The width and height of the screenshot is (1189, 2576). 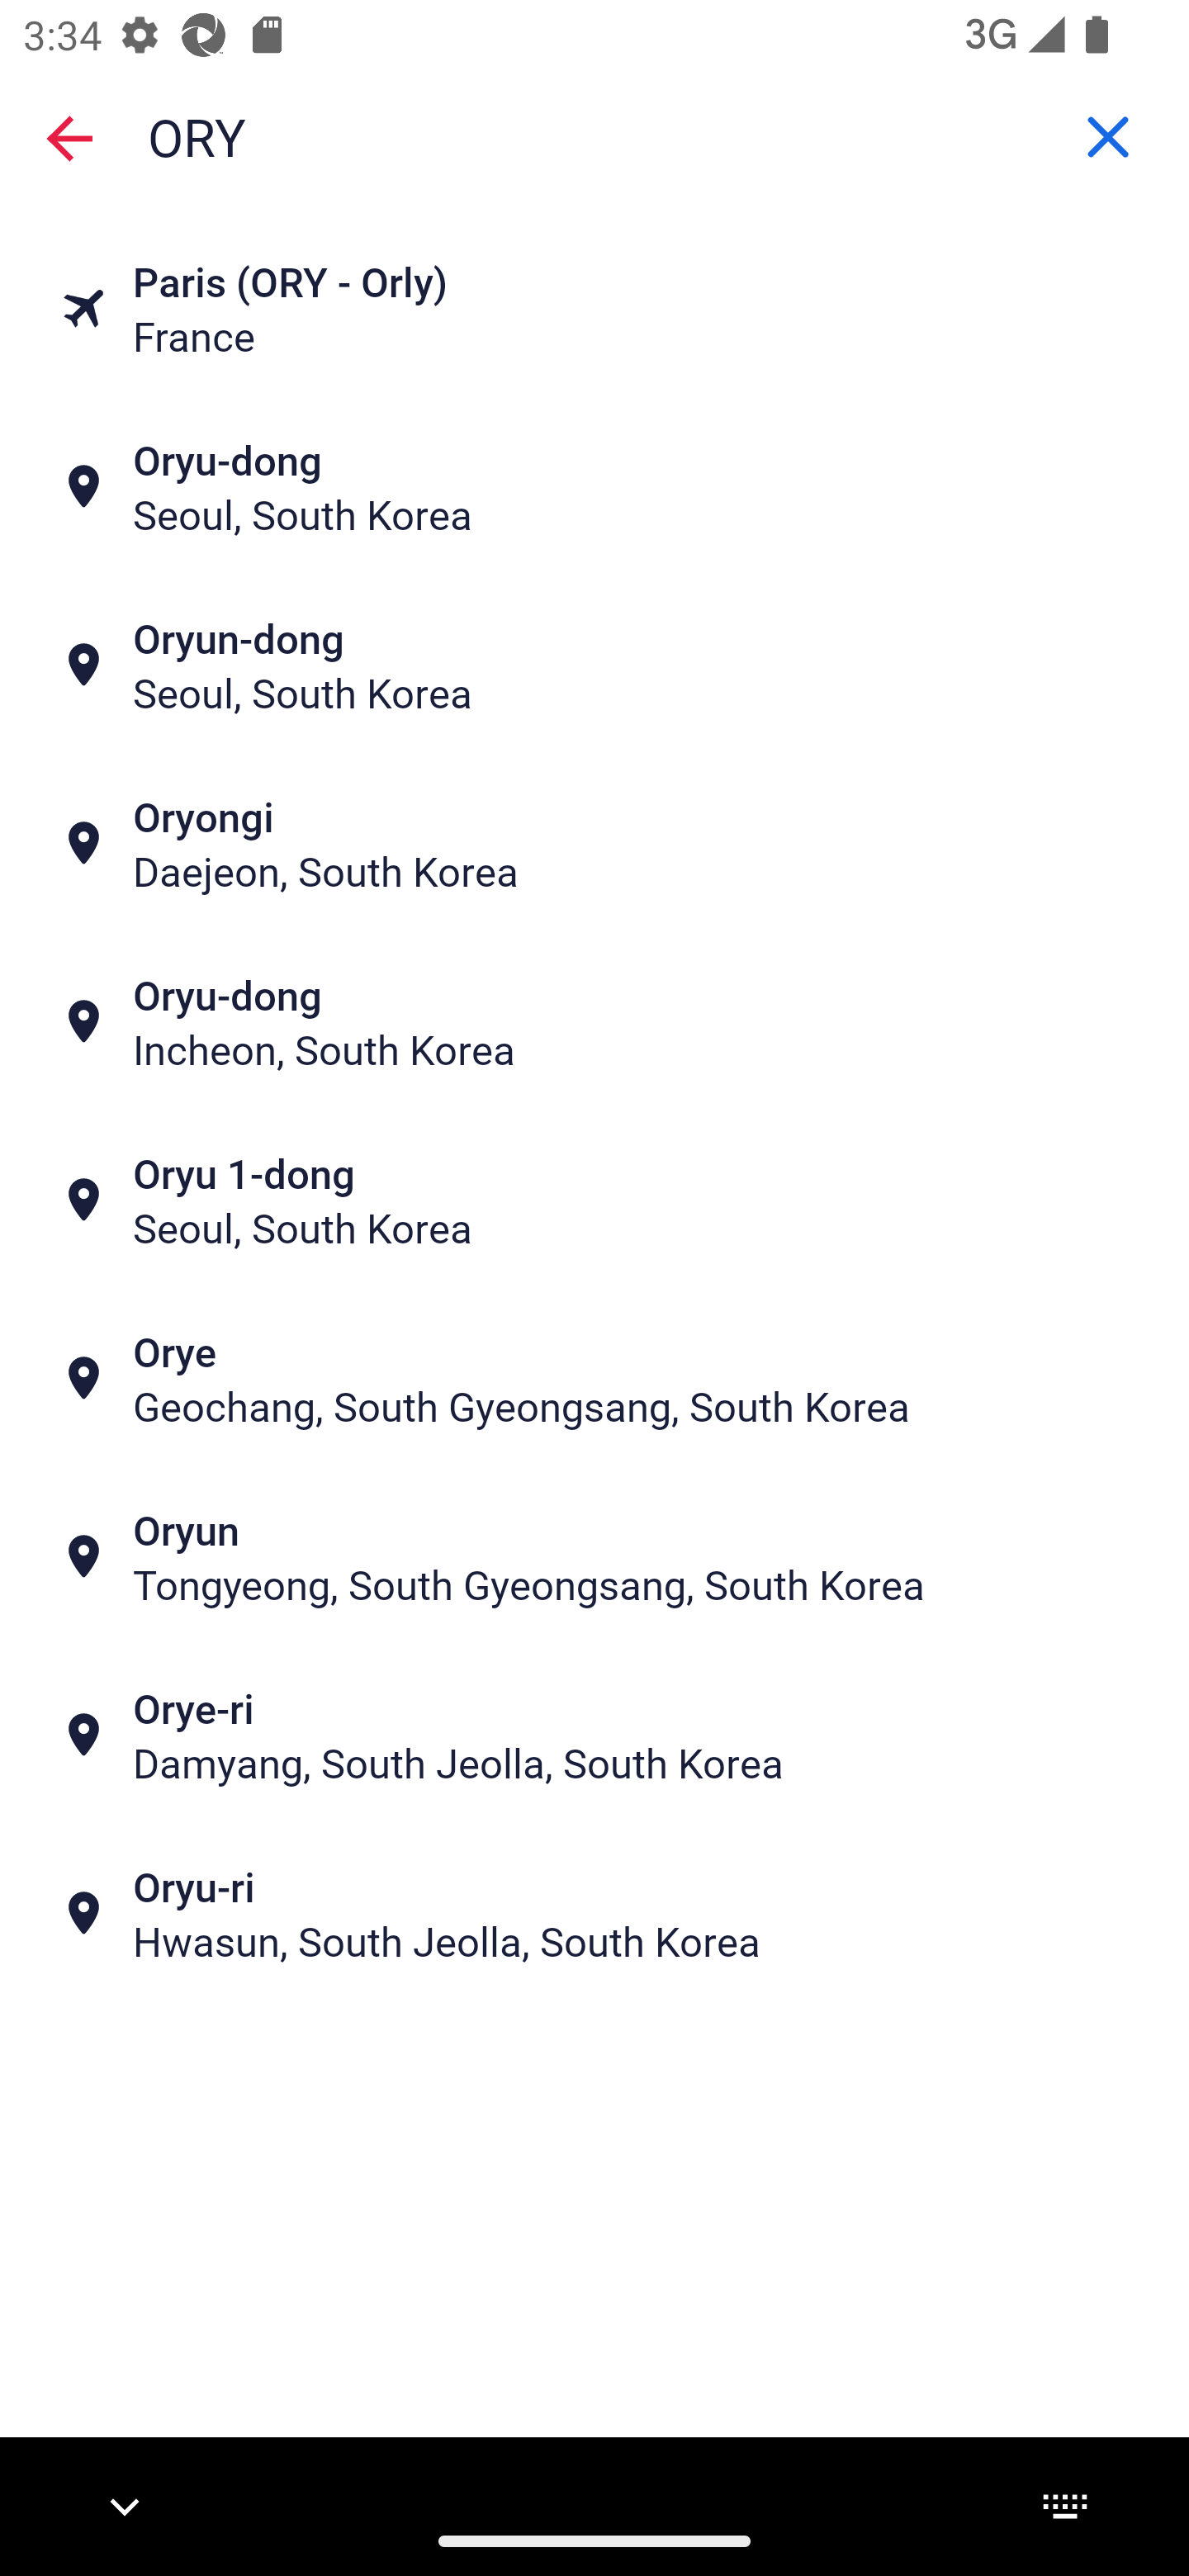 What do you see at coordinates (69, 137) in the screenshot?
I see `Close search screen` at bounding box center [69, 137].